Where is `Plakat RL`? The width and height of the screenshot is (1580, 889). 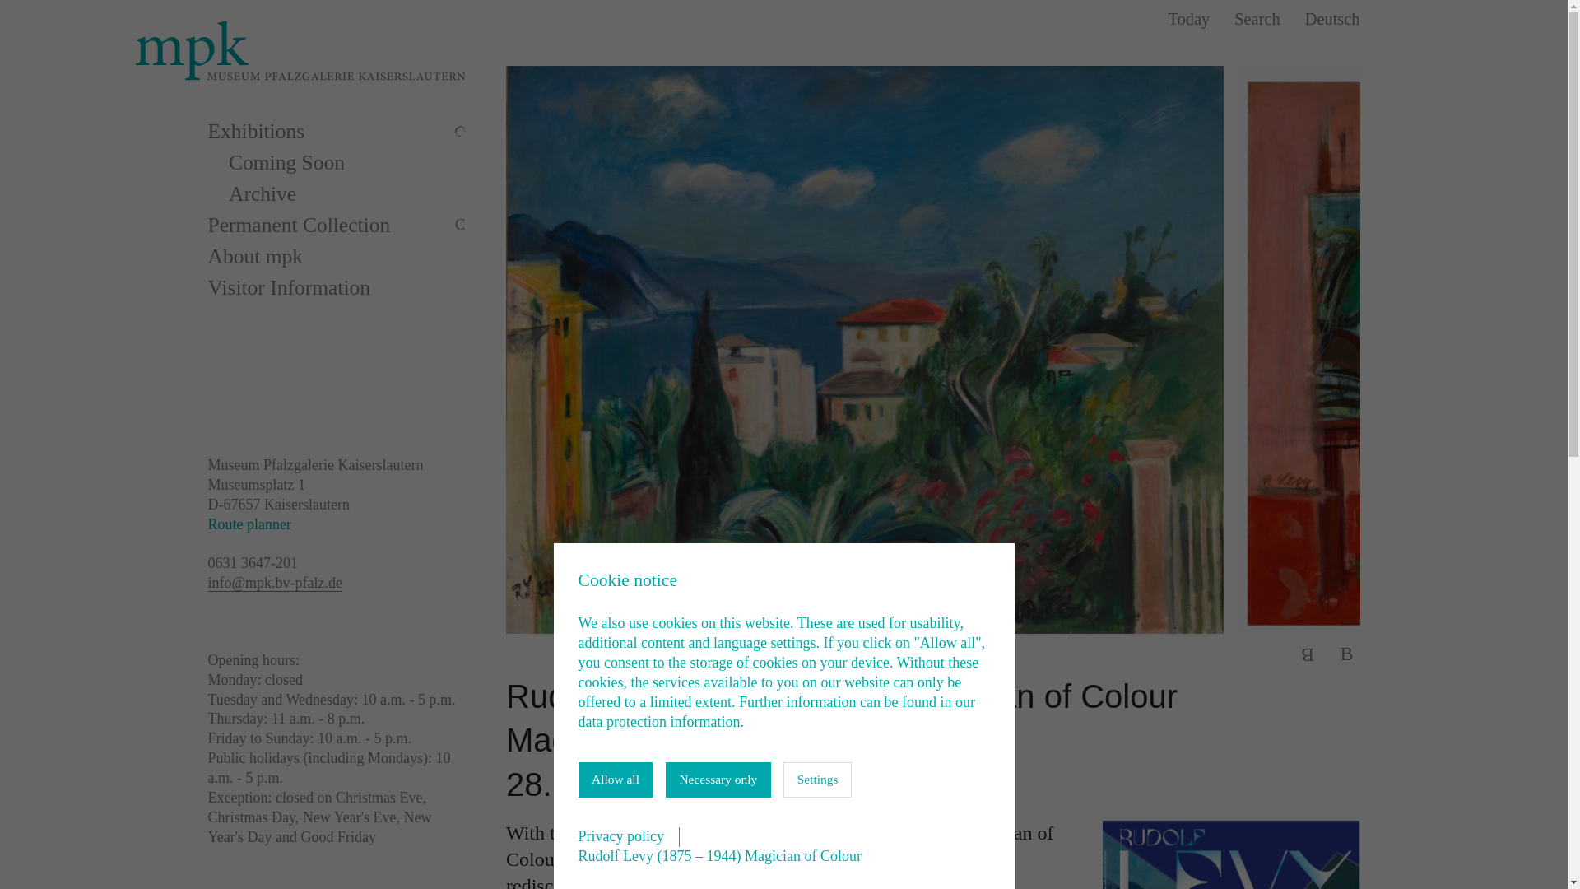 Plakat RL is located at coordinates (1231, 854).